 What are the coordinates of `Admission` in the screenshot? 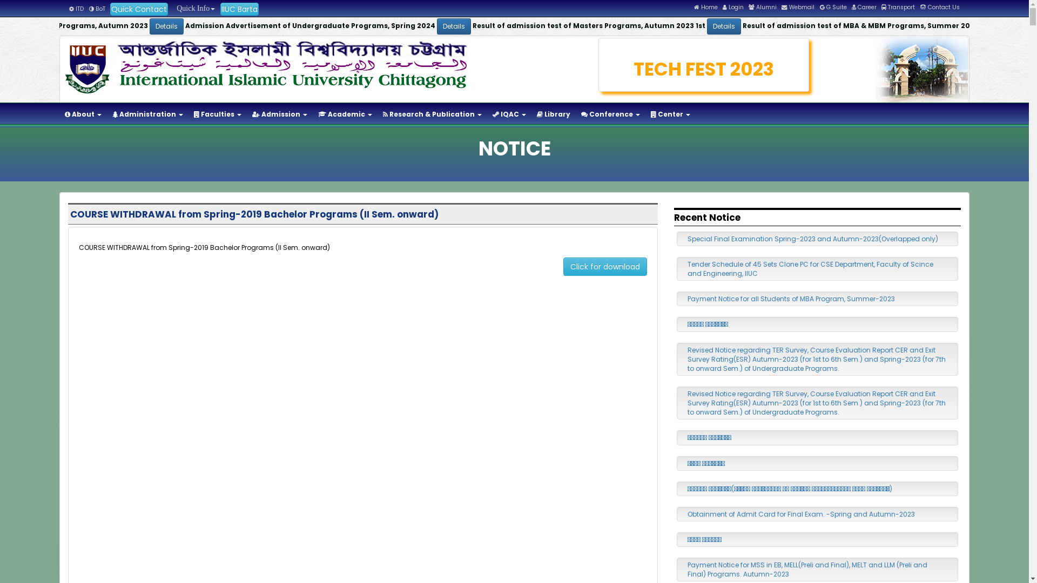 It's located at (280, 114).